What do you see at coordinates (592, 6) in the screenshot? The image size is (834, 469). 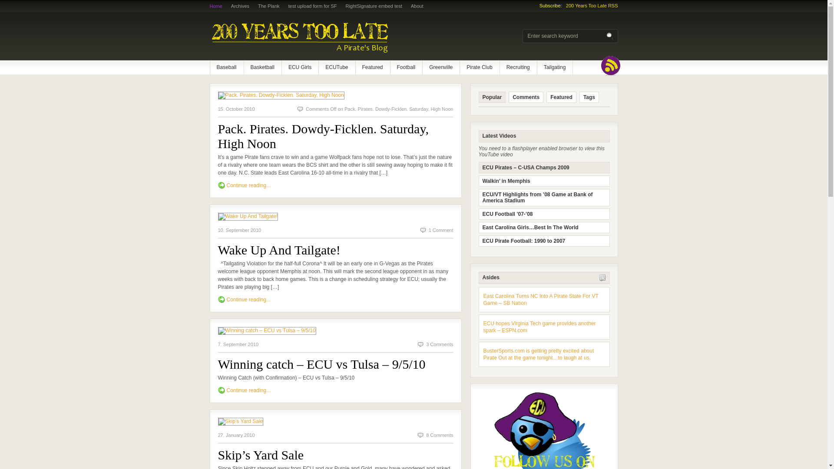 I see `200 Years Too Late RSS` at bounding box center [592, 6].